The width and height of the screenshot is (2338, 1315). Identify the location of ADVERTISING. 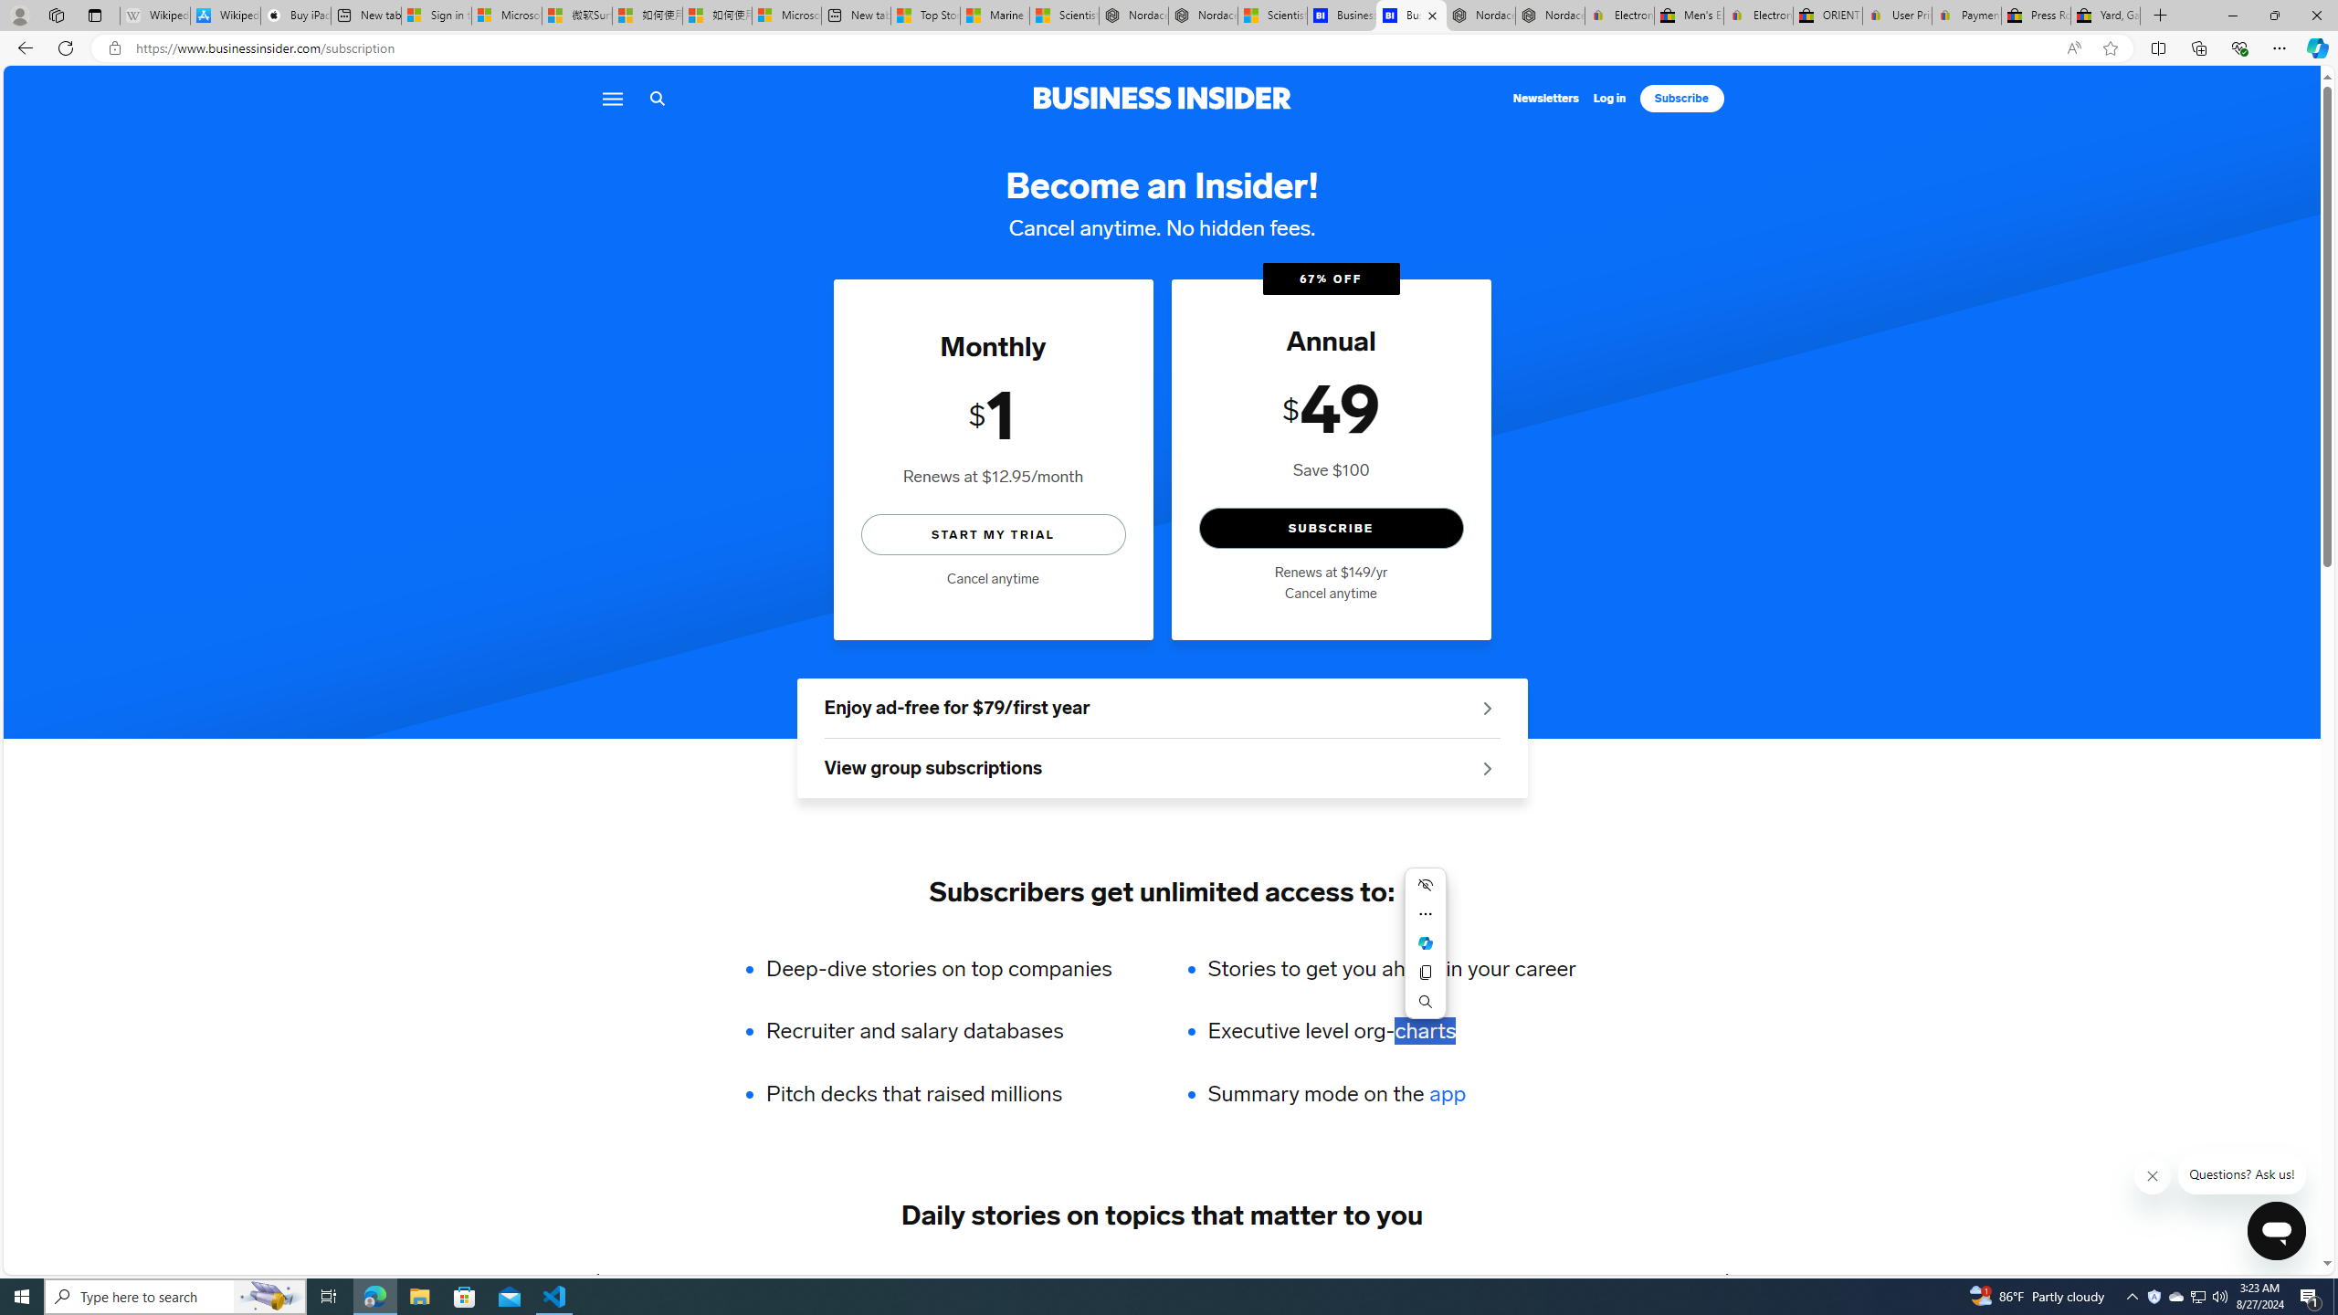
(757, 1278).